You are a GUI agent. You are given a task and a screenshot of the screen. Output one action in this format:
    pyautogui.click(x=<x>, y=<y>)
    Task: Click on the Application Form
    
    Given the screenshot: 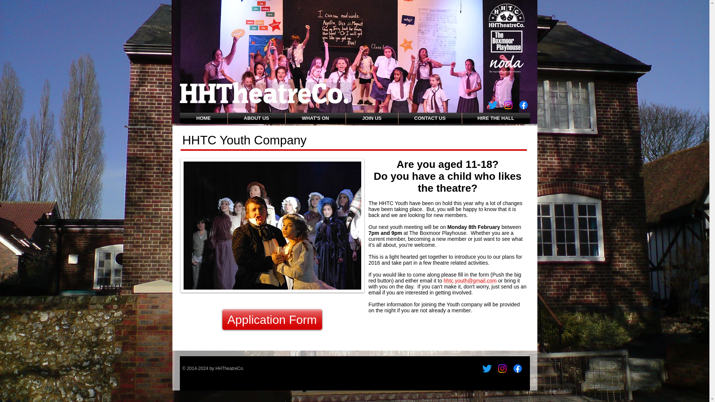 What is the action you would take?
    pyautogui.click(x=272, y=319)
    